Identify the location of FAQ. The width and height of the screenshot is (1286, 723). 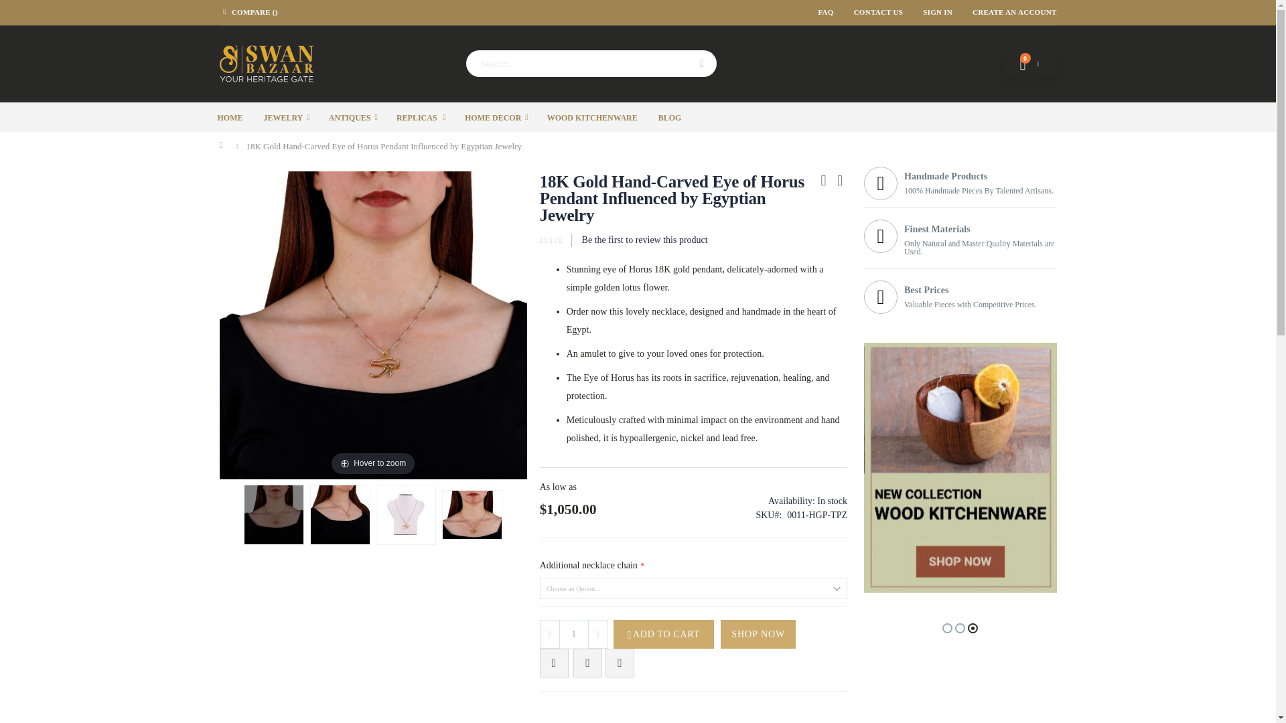
(825, 12).